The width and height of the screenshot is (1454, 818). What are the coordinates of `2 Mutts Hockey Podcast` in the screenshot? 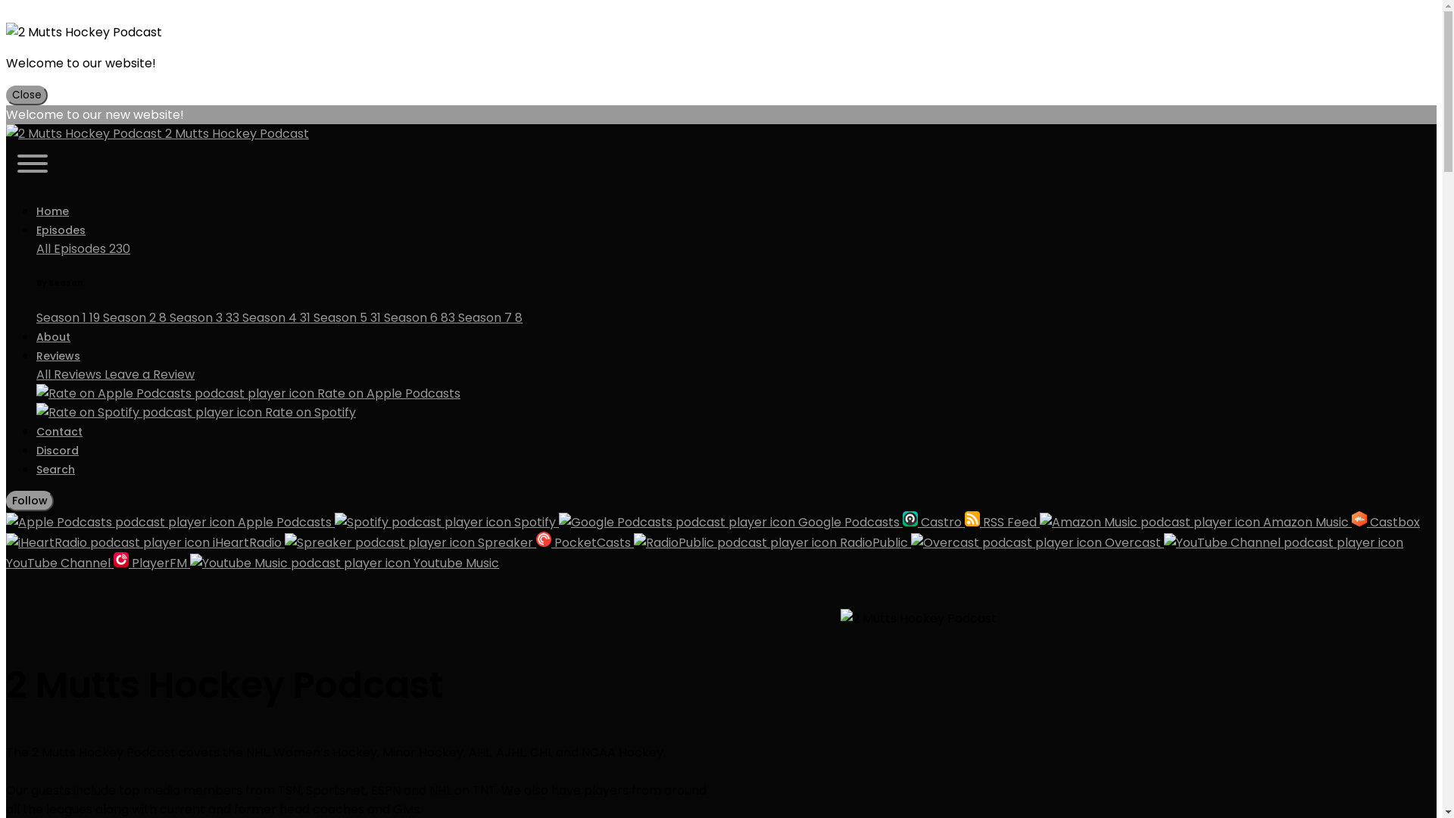 It's located at (919, 618).